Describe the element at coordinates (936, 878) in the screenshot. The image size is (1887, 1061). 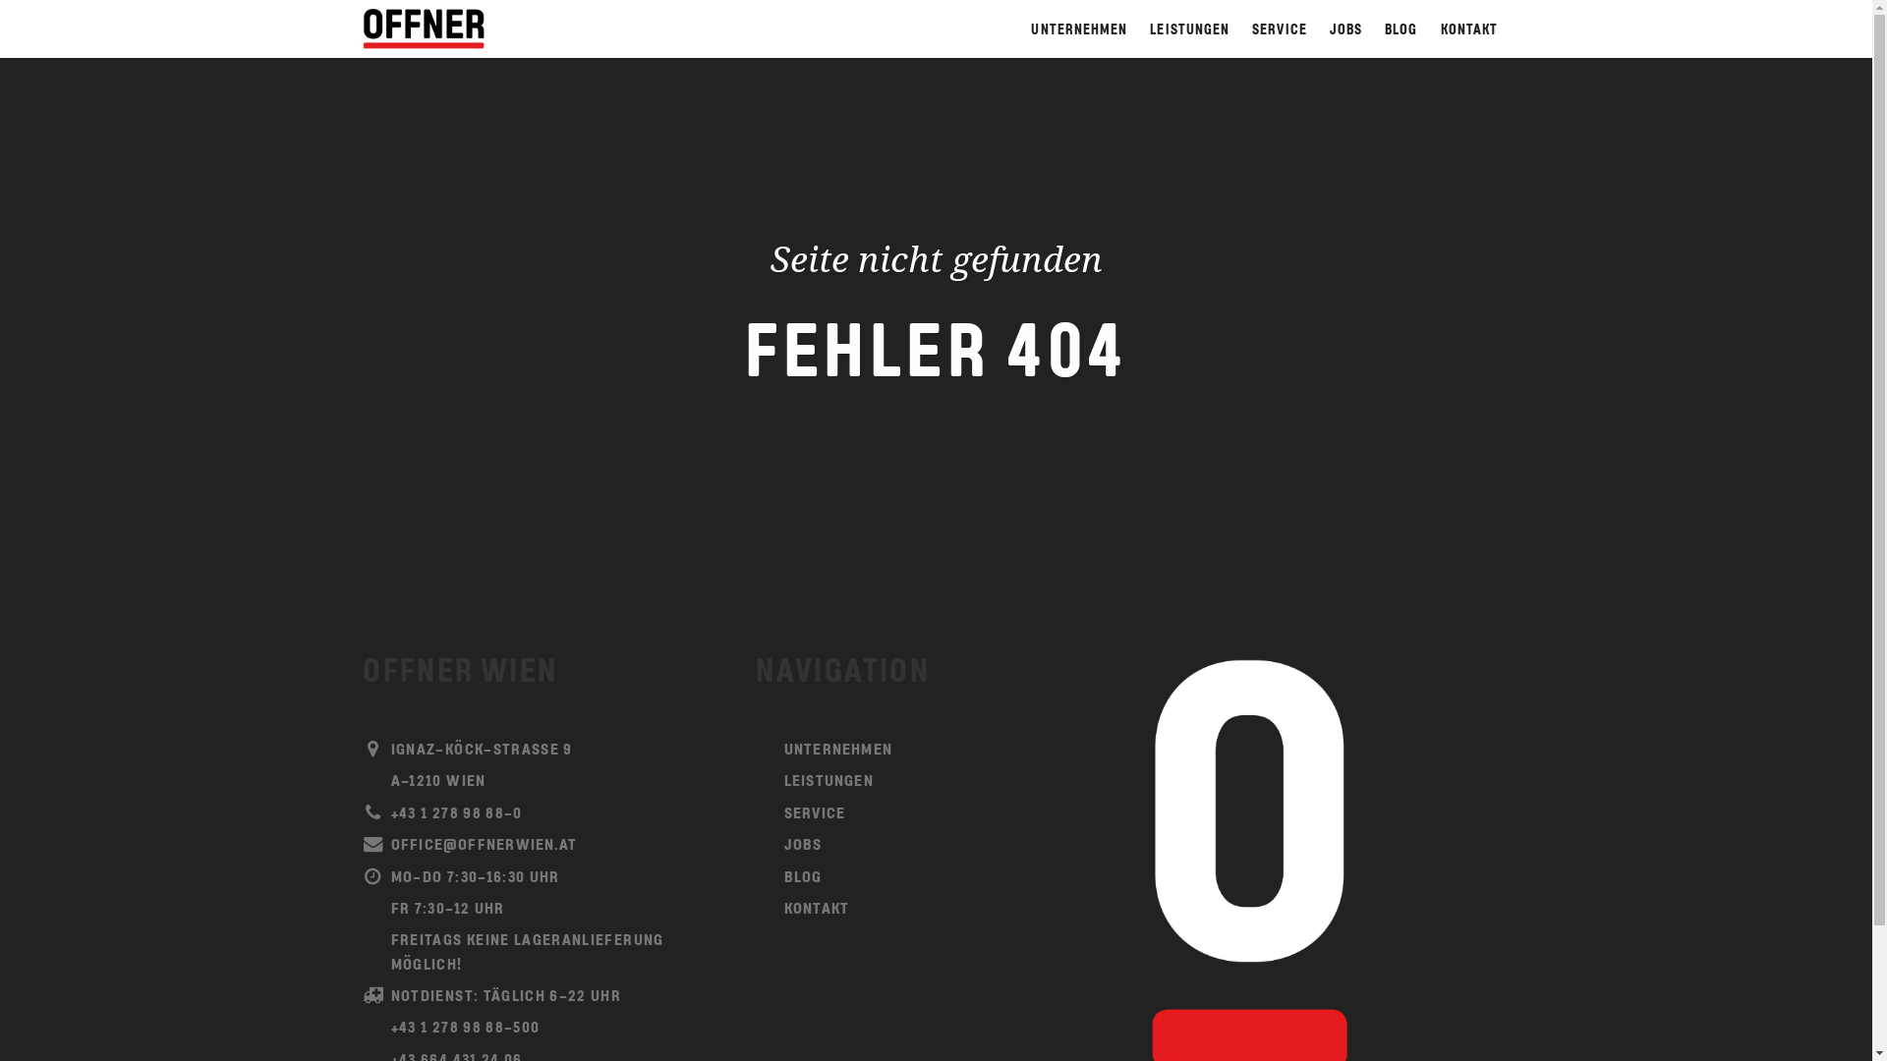
I see `BLOG` at that location.